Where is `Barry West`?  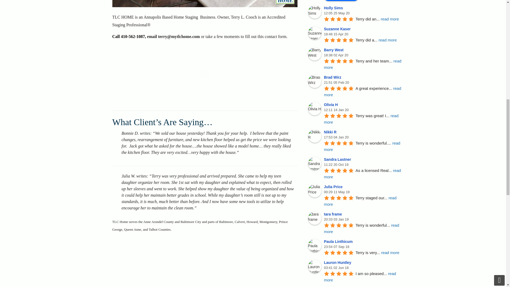
Barry West is located at coordinates (334, 50).